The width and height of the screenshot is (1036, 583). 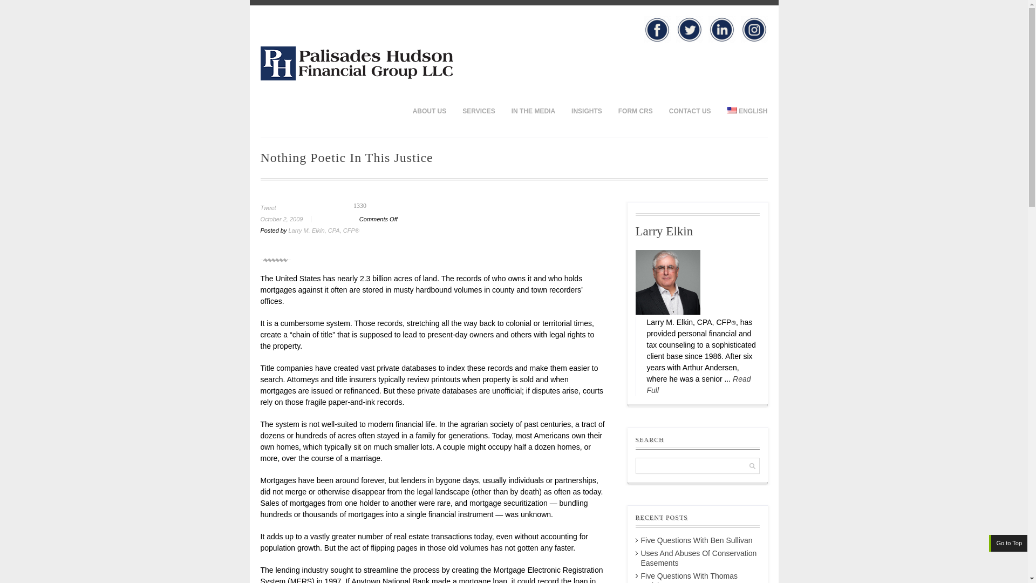 What do you see at coordinates (268, 207) in the screenshot?
I see `Tweet` at bounding box center [268, 207].